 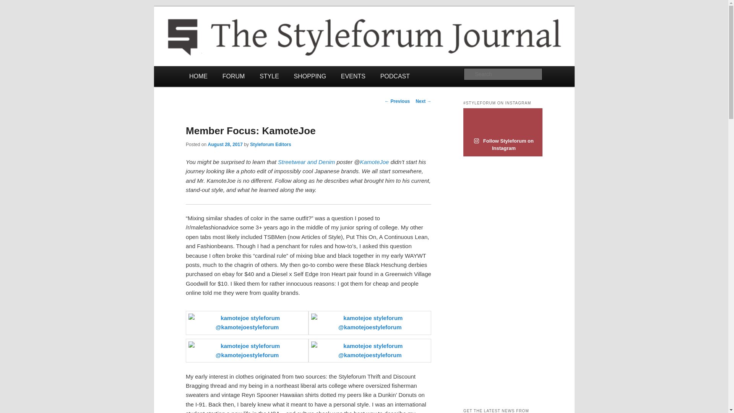 What do you see at coordinates (233, 76) in the screenshot?
I see `FORUM` at bounding box center [233, 76].